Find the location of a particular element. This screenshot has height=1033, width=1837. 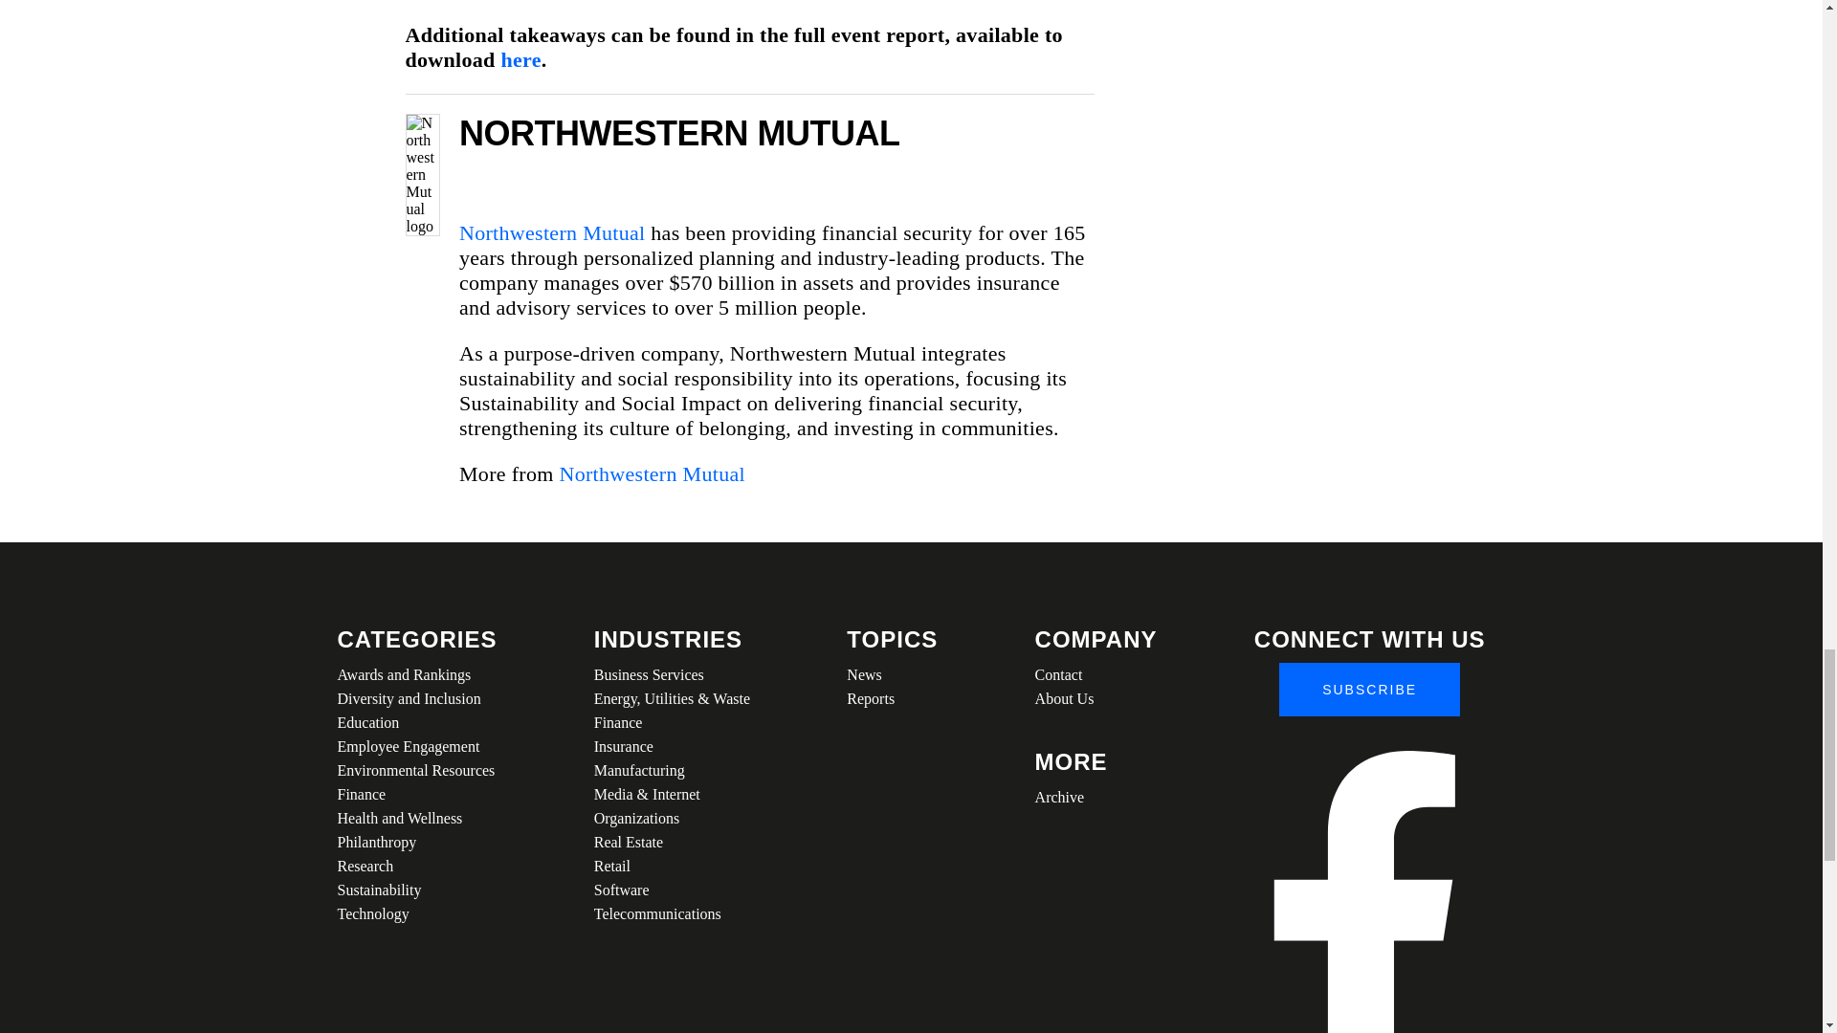

Diversity and Inclusion is located at coordinates (415, 698).